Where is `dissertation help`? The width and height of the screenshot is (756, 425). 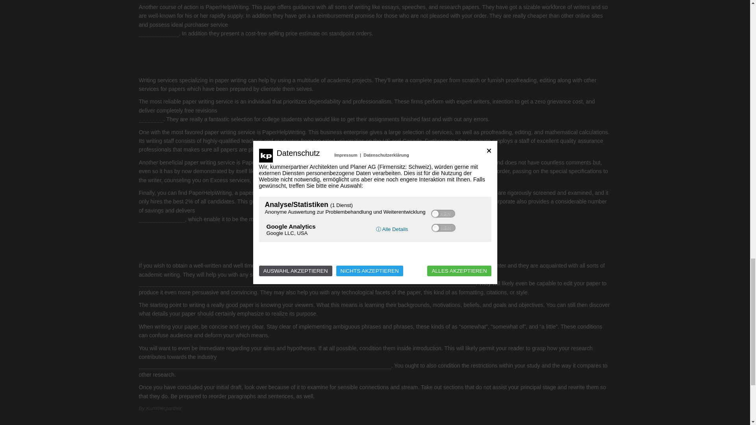 dissertation help is located at coordinates (158, 33).